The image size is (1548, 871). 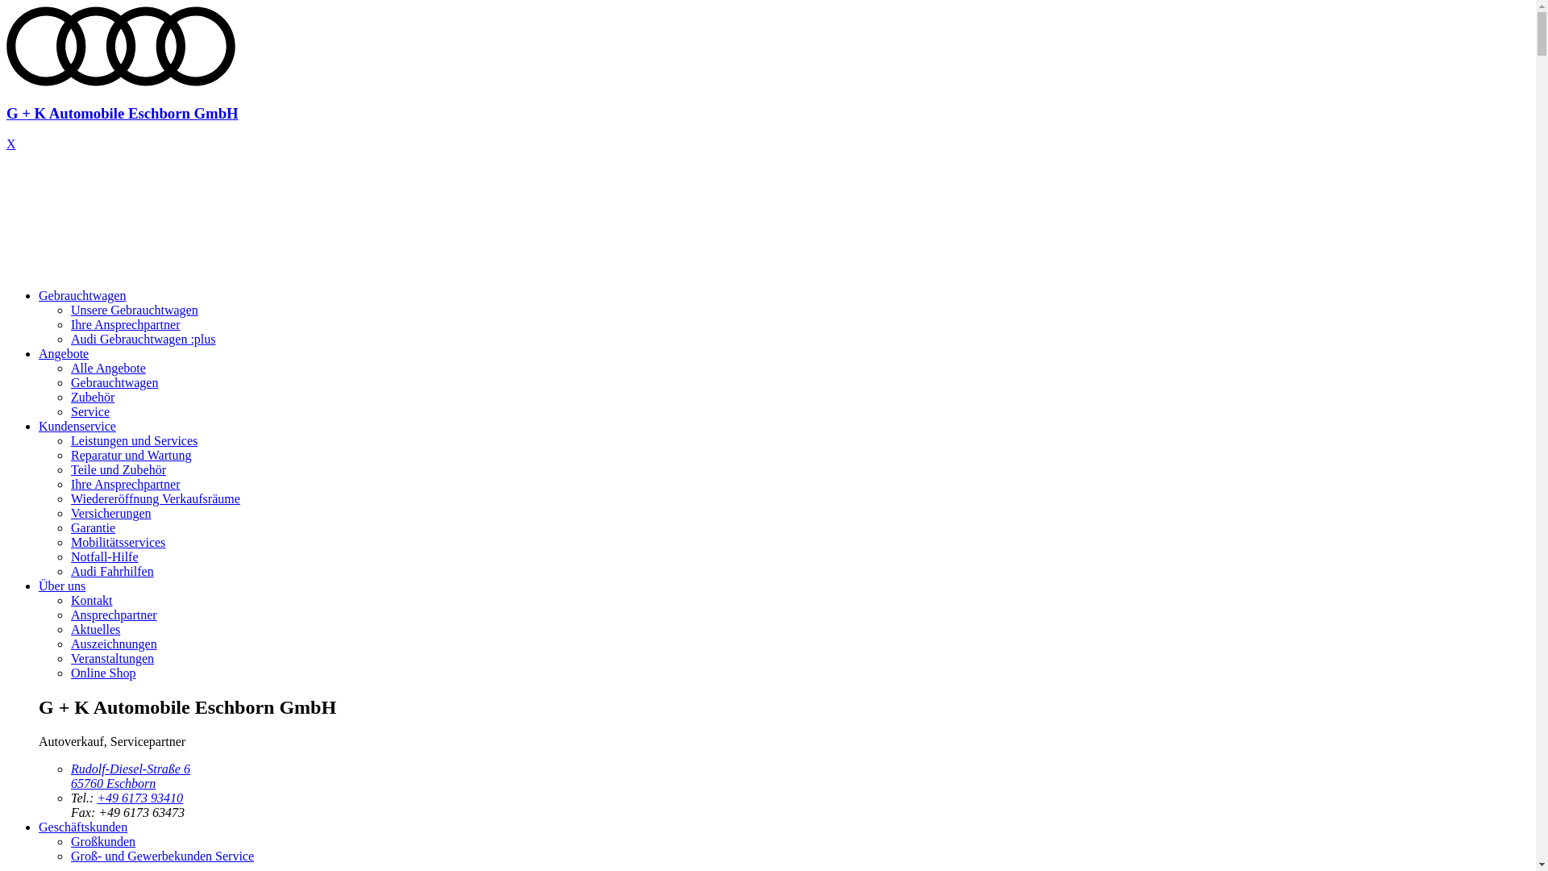 I want to click on Unsere Gebrauchtwagen, so click(x=134, y=310).